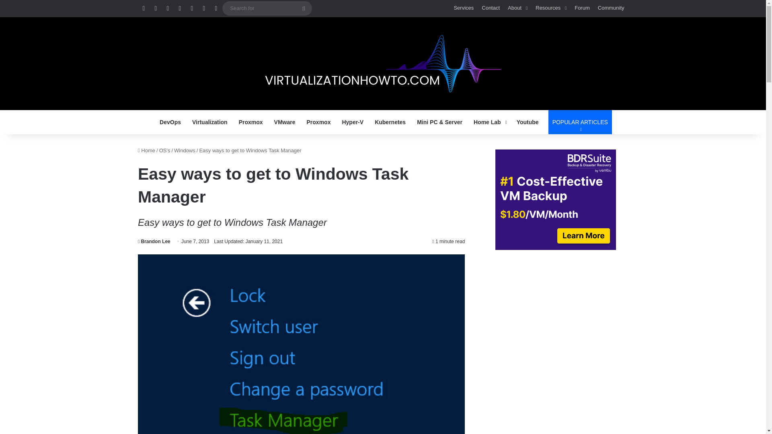 The image size is (772, 434). Describe the element at coordinates (580, 122) in the screenshot. I see `Resources` at that location.